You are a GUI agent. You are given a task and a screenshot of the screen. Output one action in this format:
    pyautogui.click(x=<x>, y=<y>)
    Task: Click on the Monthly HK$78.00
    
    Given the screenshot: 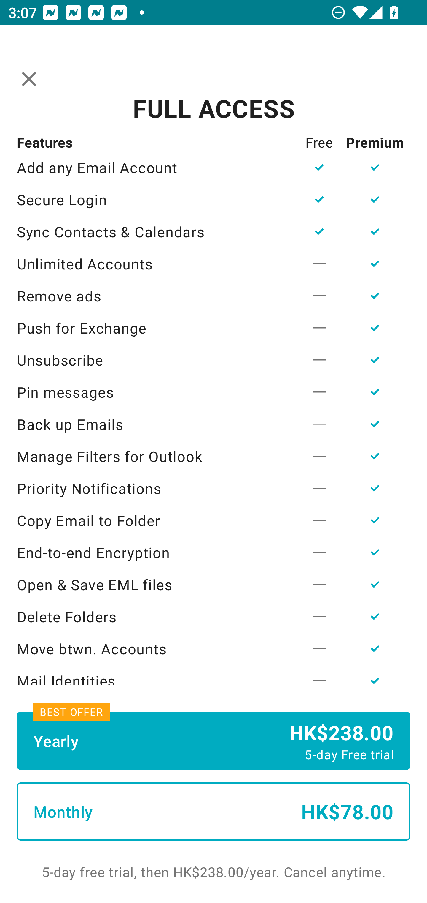 What is the action you would take?
    pyautogui.click(x=213, y=811)
    